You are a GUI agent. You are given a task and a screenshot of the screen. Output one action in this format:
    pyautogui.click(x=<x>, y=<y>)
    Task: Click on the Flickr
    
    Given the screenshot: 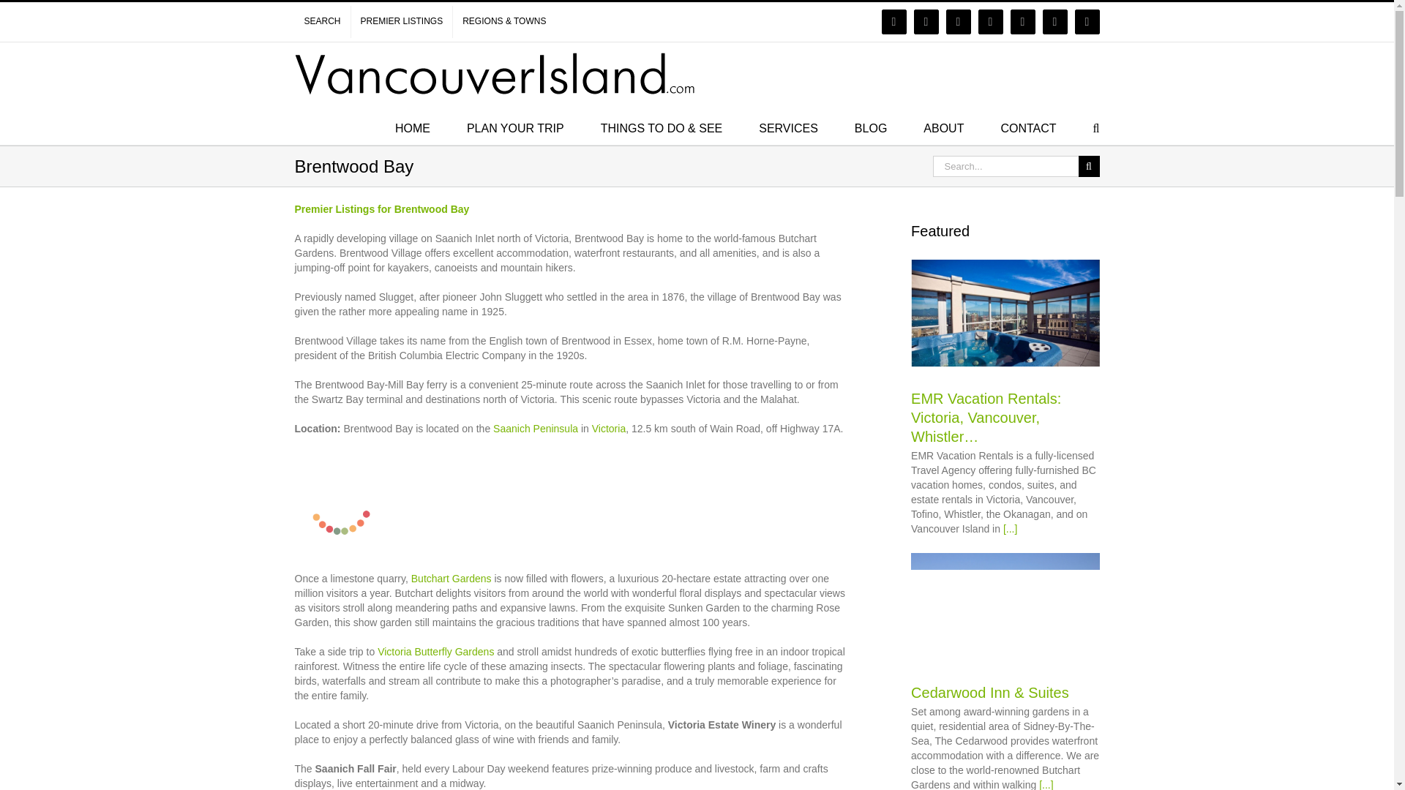 What is the action you would take?
    pyautogui.click(x=926, y=22)
    